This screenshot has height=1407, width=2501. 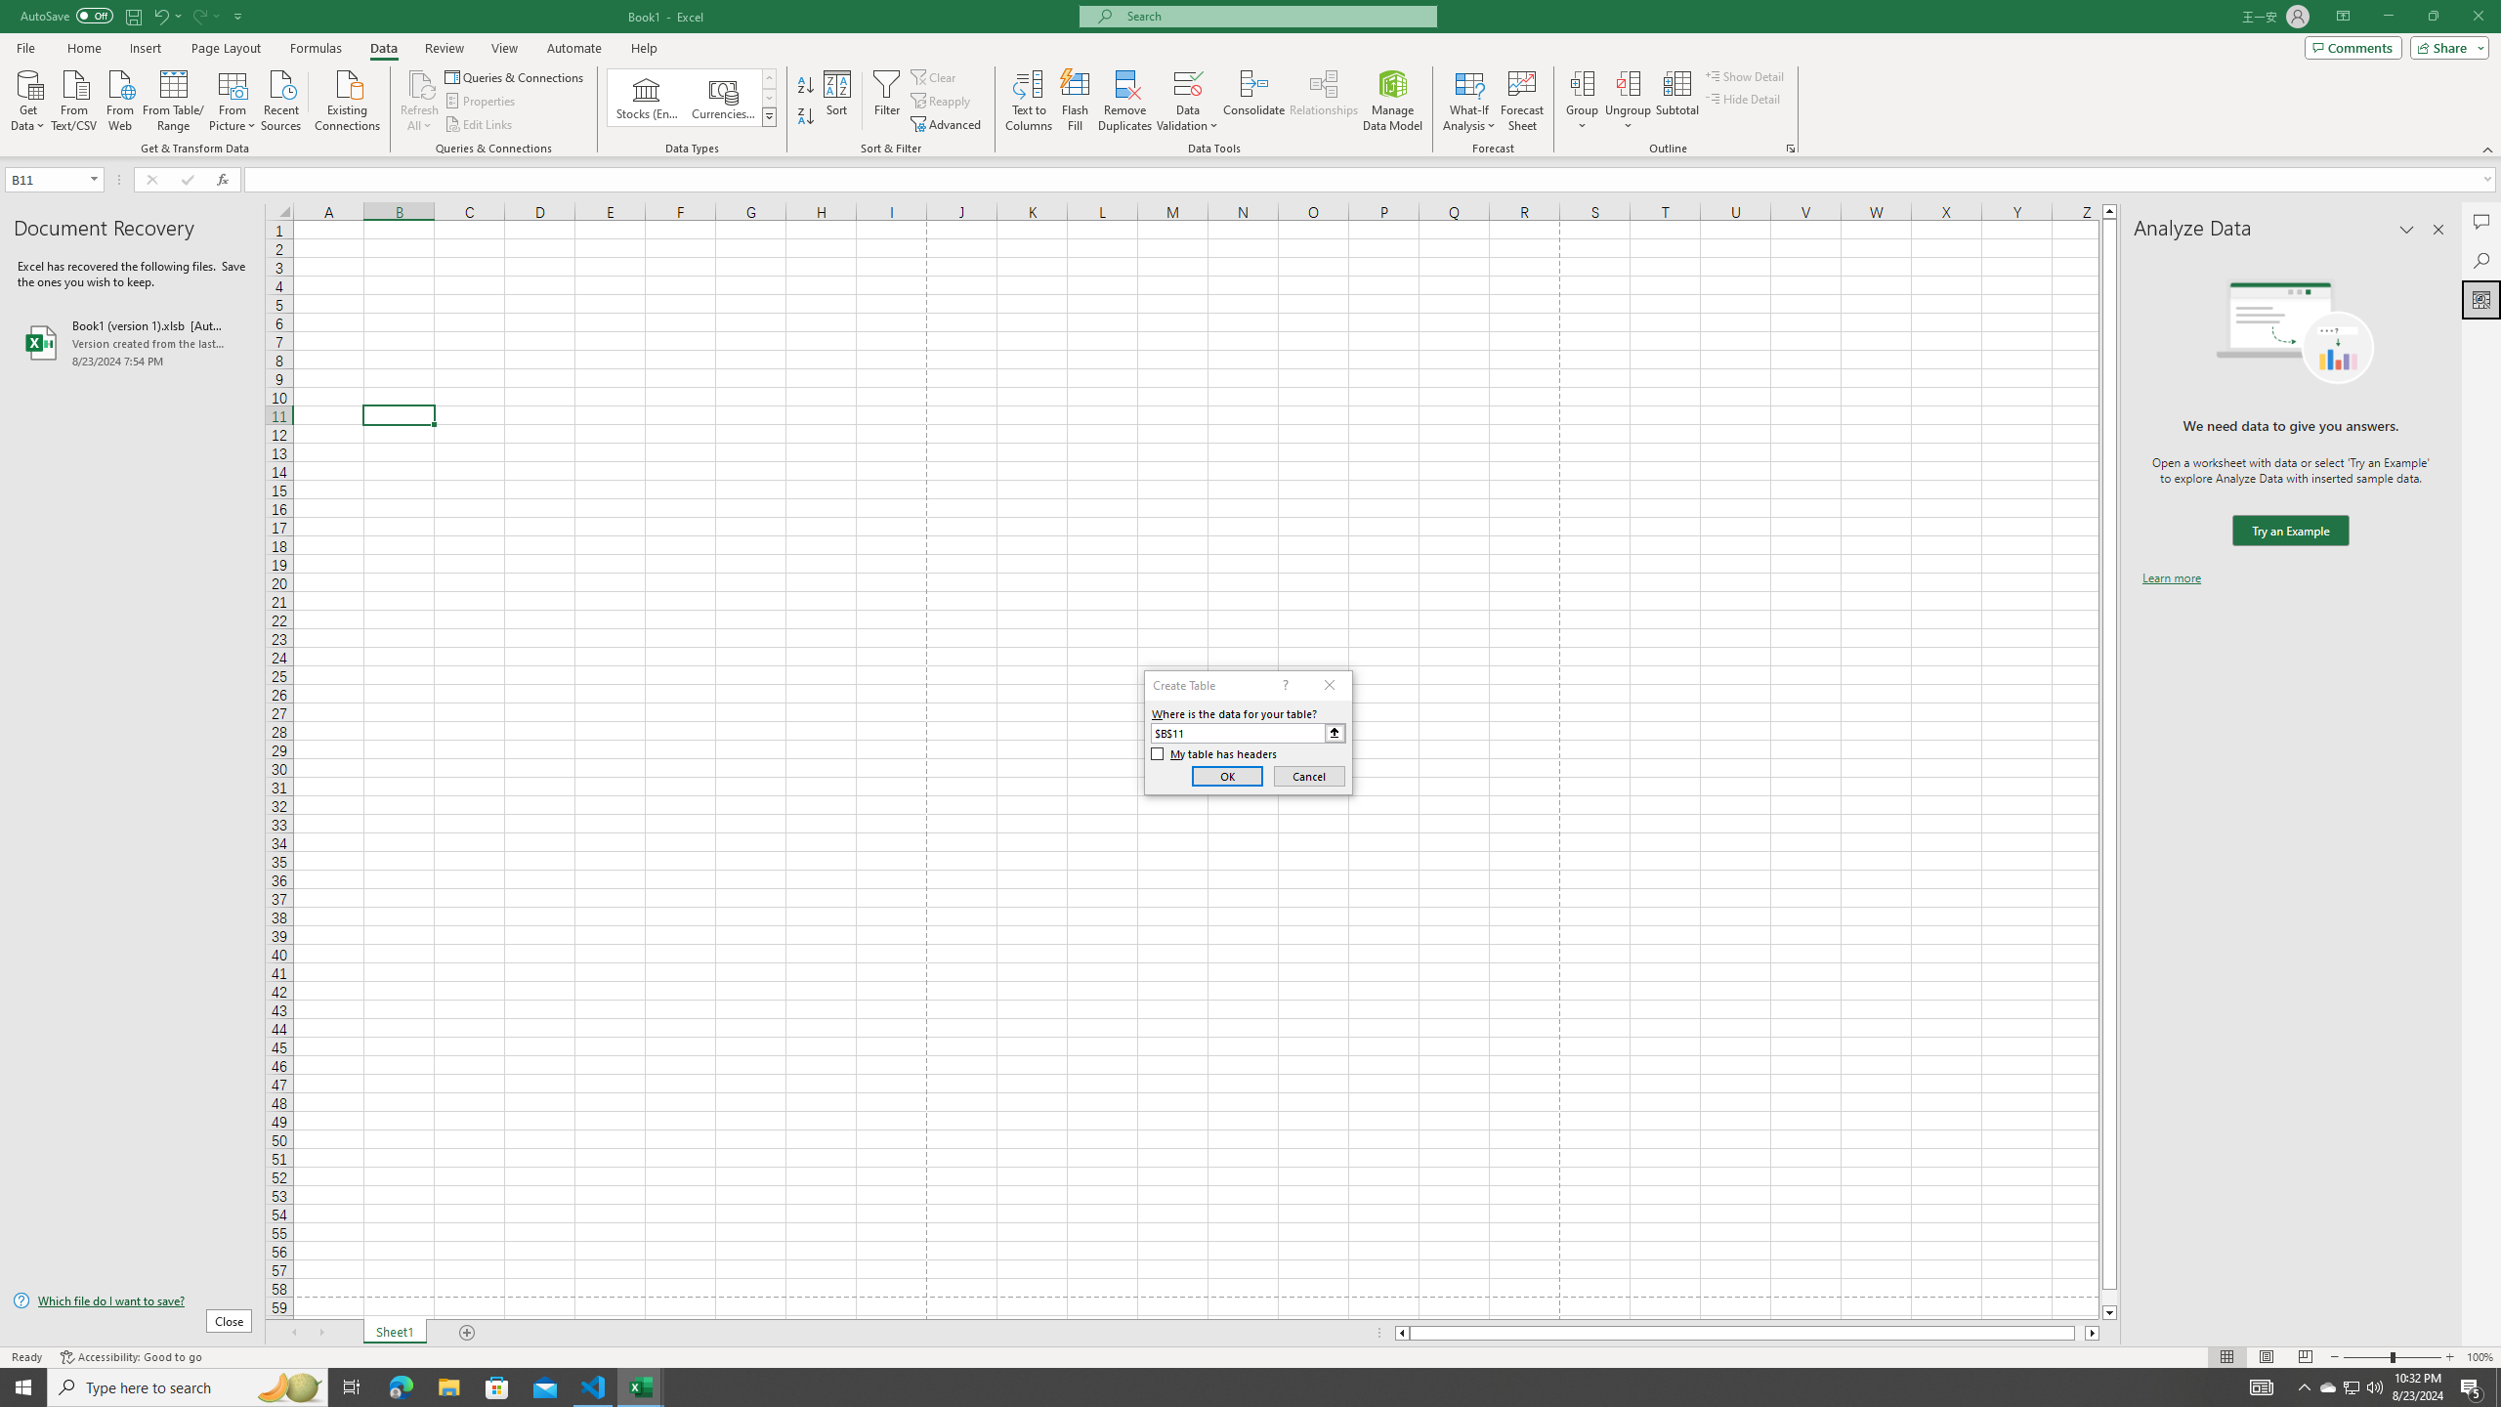 I want to click on Reapply, so click(x=942, y=102).